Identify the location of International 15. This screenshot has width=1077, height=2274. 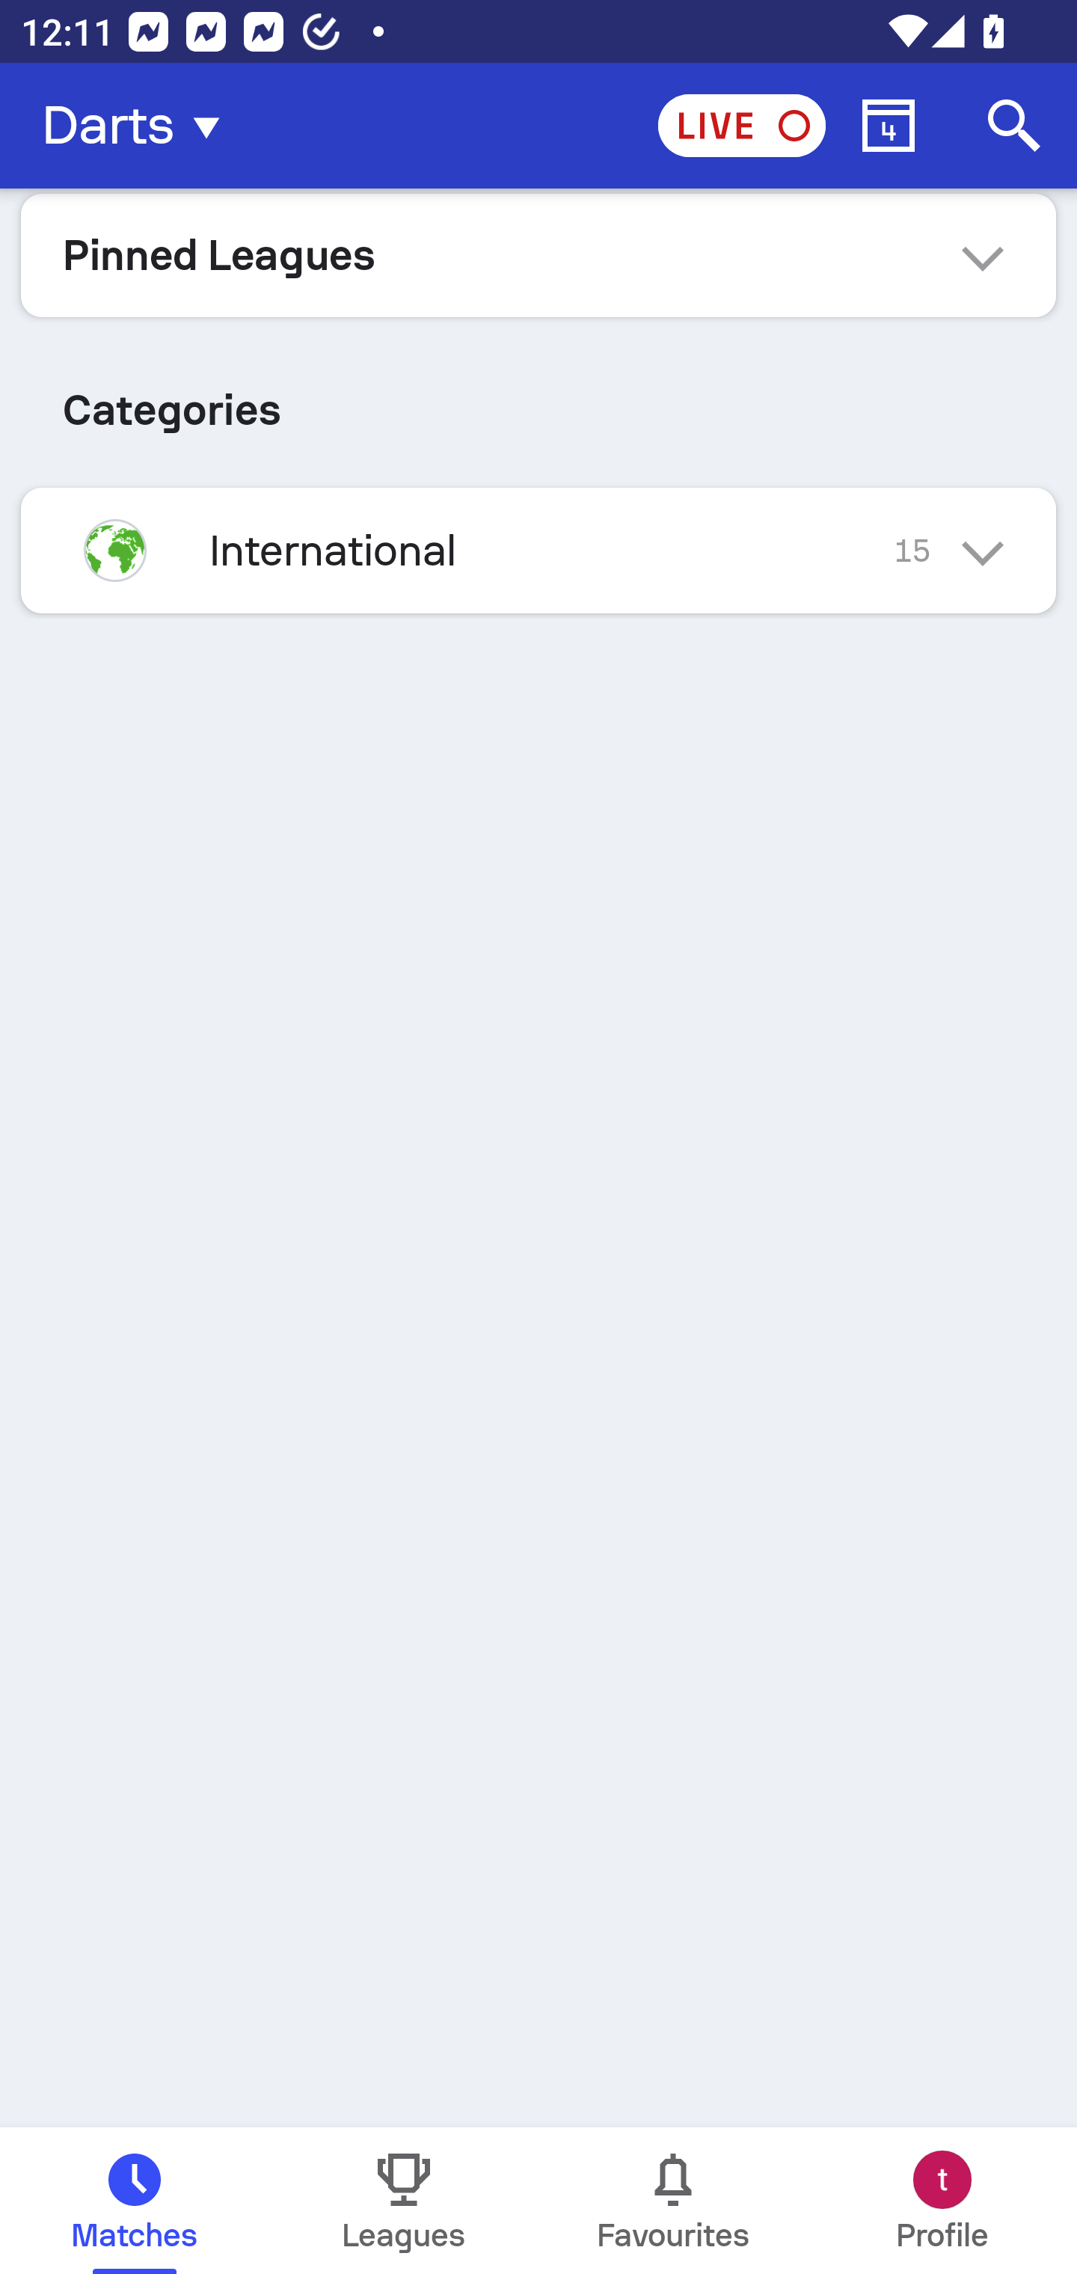
(538, 550).